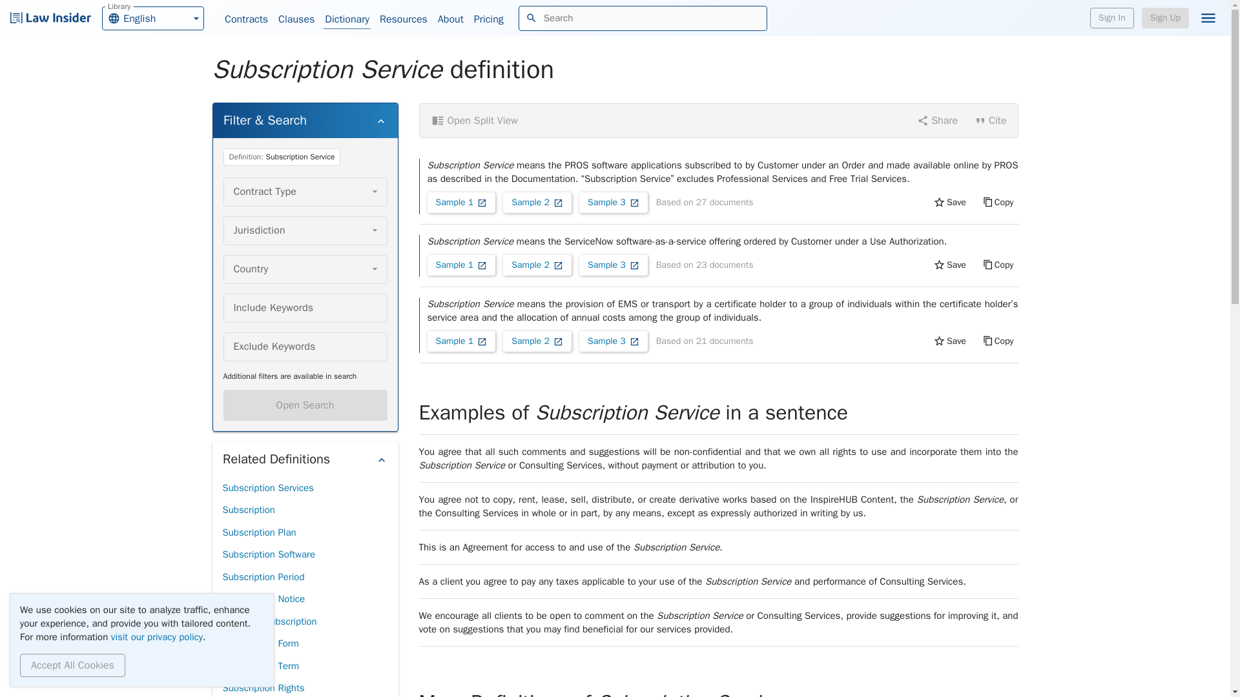  Describe the element at coordinates (260, 666) in the screenshot. I see `Subscription Term` at that location.